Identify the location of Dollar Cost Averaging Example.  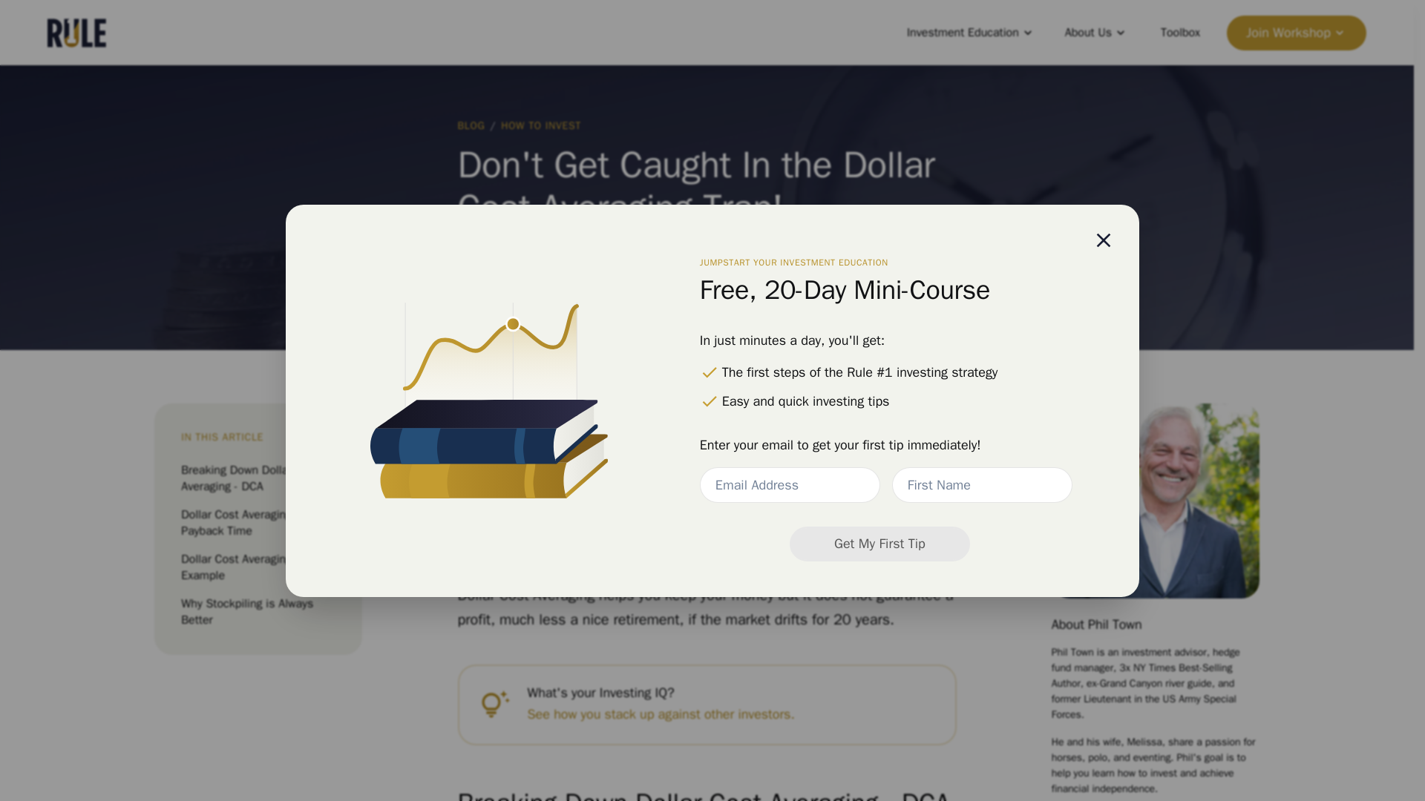
(258, 567).